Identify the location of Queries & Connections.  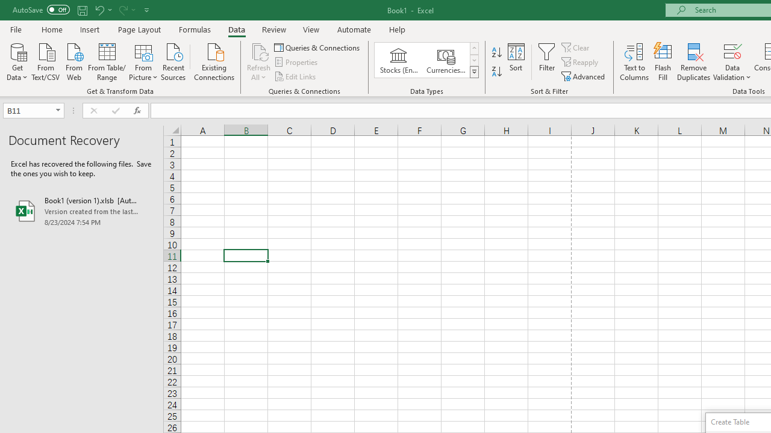
(318, 47).